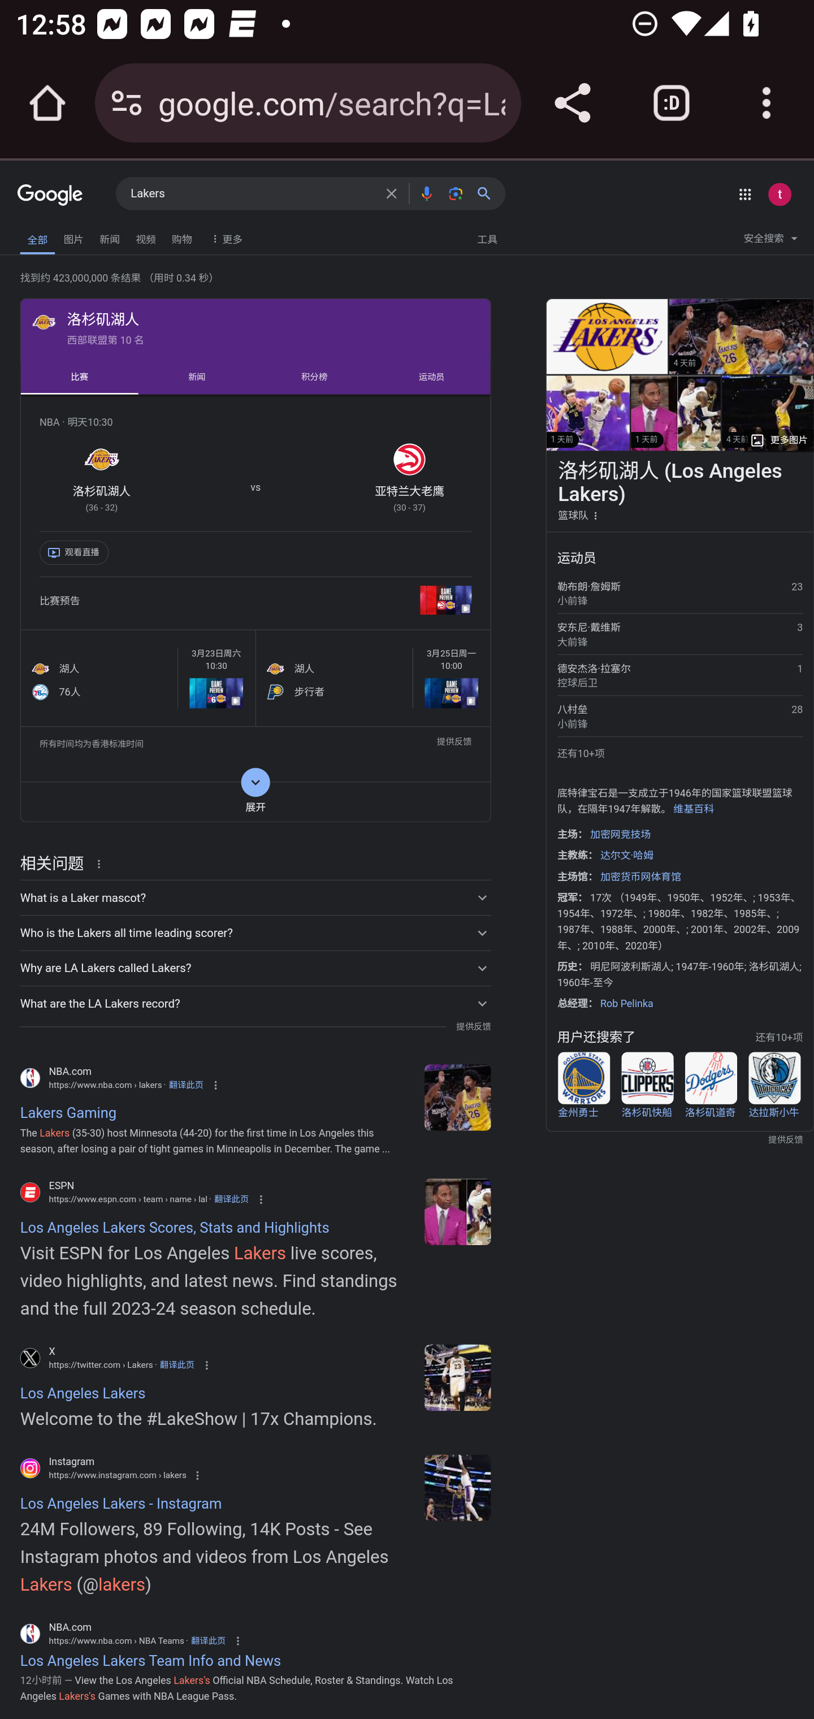  I want to click on 新闻, so click(197, 377).